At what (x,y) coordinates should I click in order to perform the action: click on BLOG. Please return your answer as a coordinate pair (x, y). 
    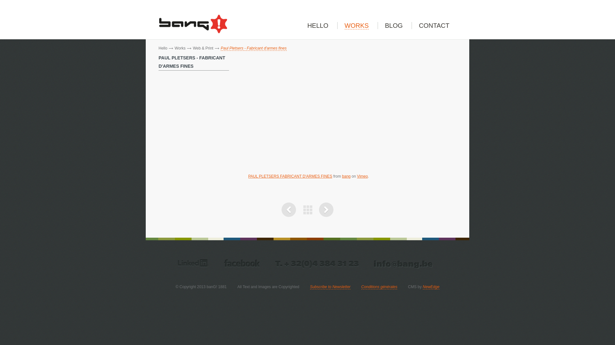
    Looking at the image, I should click on (394, 26).